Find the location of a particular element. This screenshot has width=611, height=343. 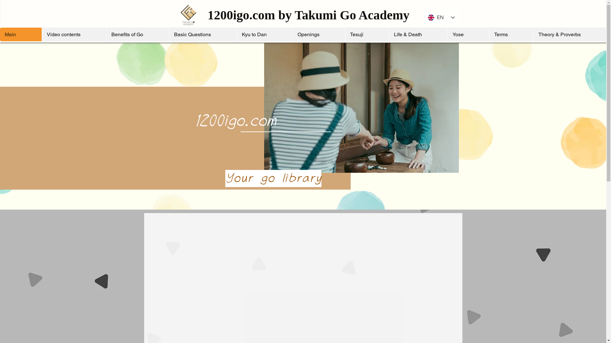

Theory & Proverbs is located at coordinates (570, 34).